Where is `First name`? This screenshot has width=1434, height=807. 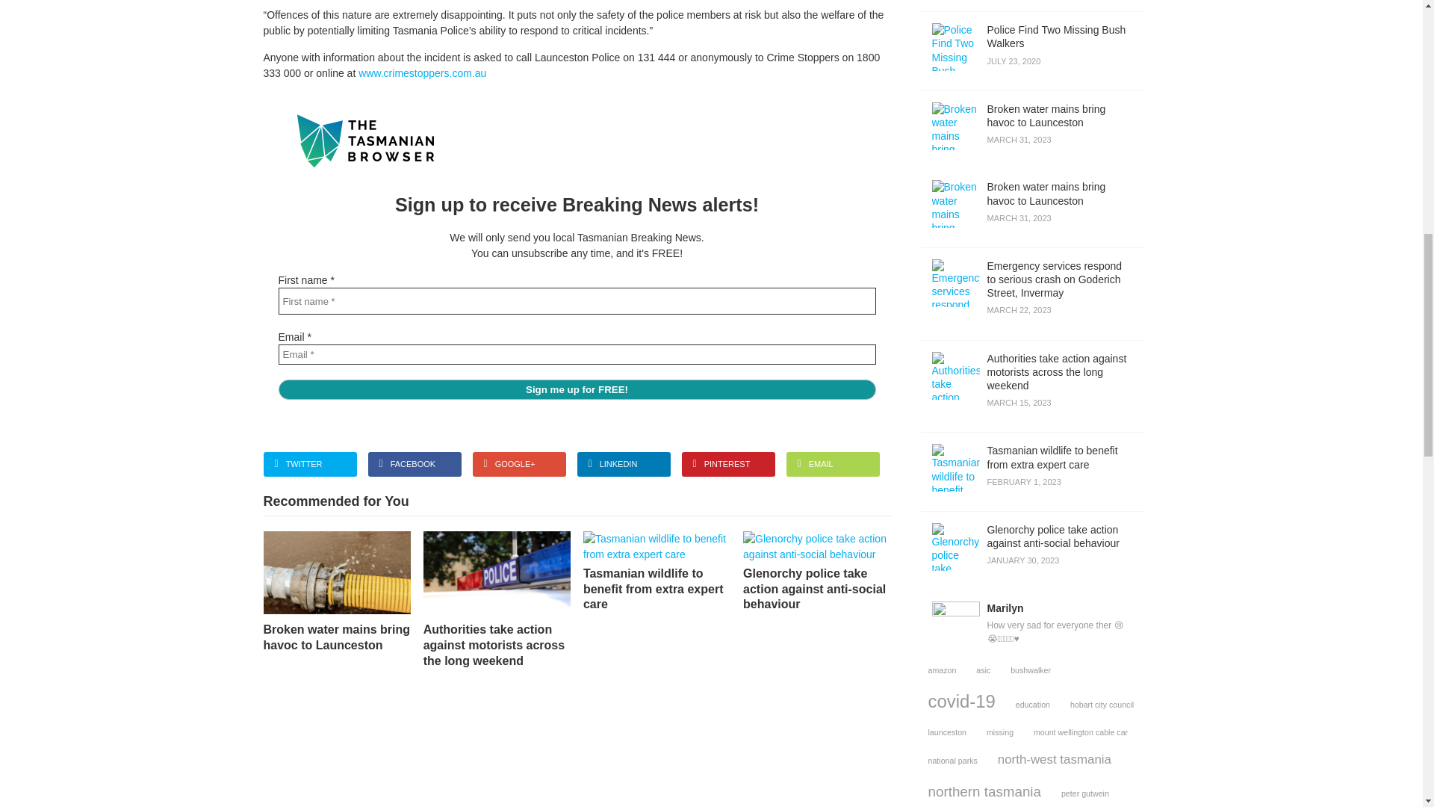
First name is located at coordinates (816, 571).